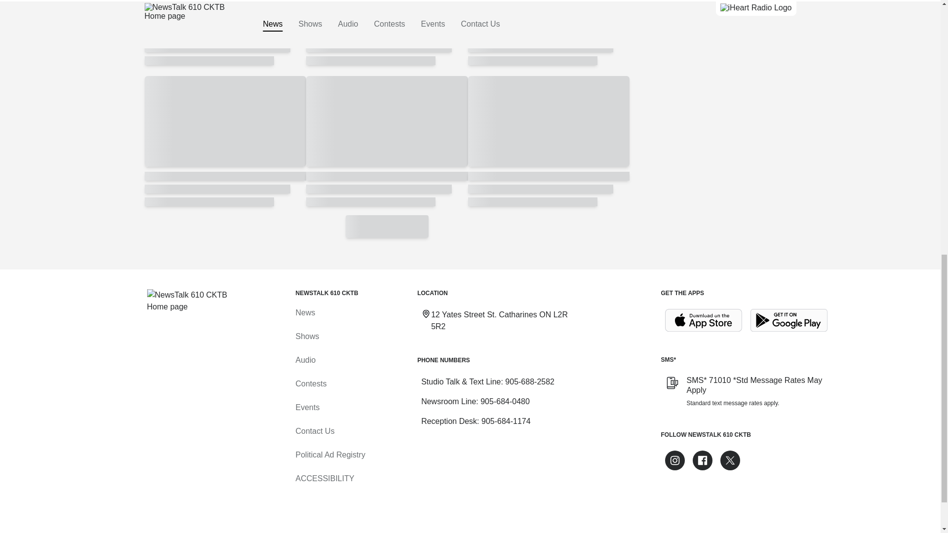  I want to click on Political Ad Registry, so click(330, 454).